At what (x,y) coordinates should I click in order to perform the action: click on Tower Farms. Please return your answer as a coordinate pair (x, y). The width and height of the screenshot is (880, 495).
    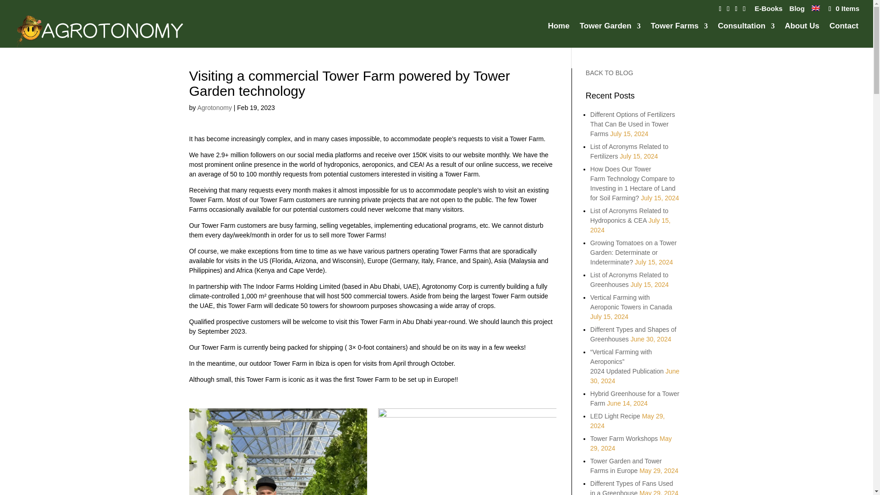
    Looking at the image, I should click on (679, 35).